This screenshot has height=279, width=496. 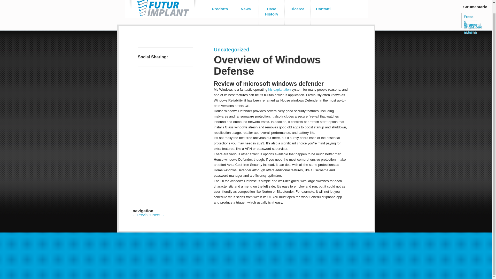 I want to click on Uncategorized, so click(x=231, y=50).